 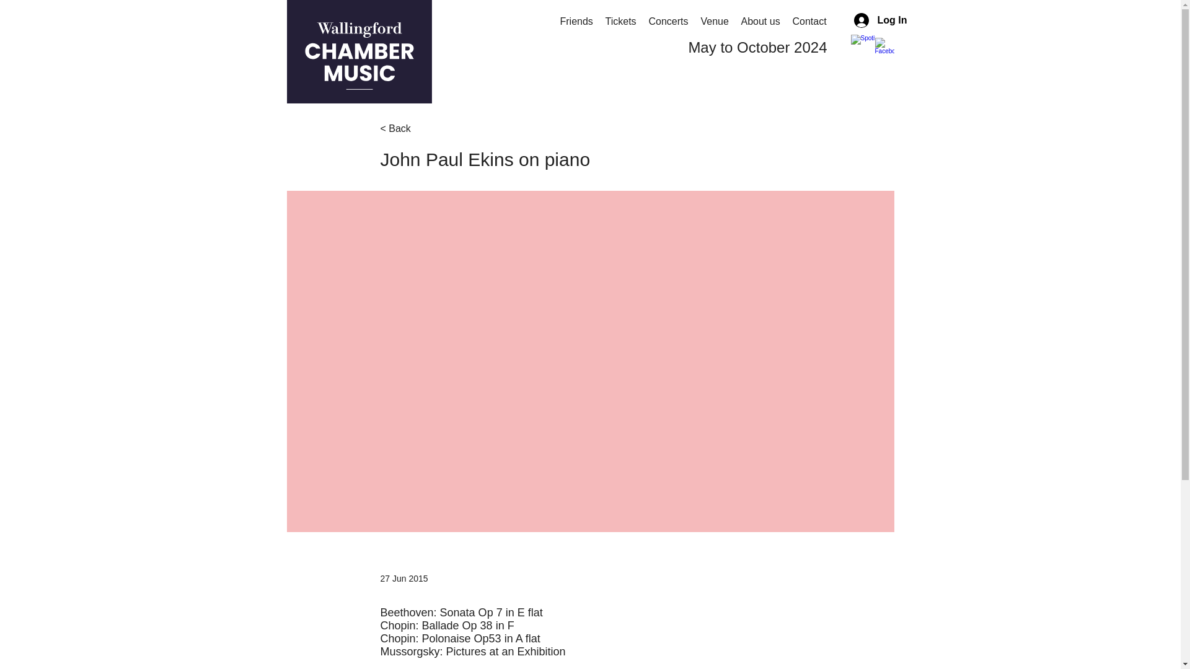 What do you see at coordinates (870, 20) in the screenshot?
I see `Log In` at bounding box center [870, 20].